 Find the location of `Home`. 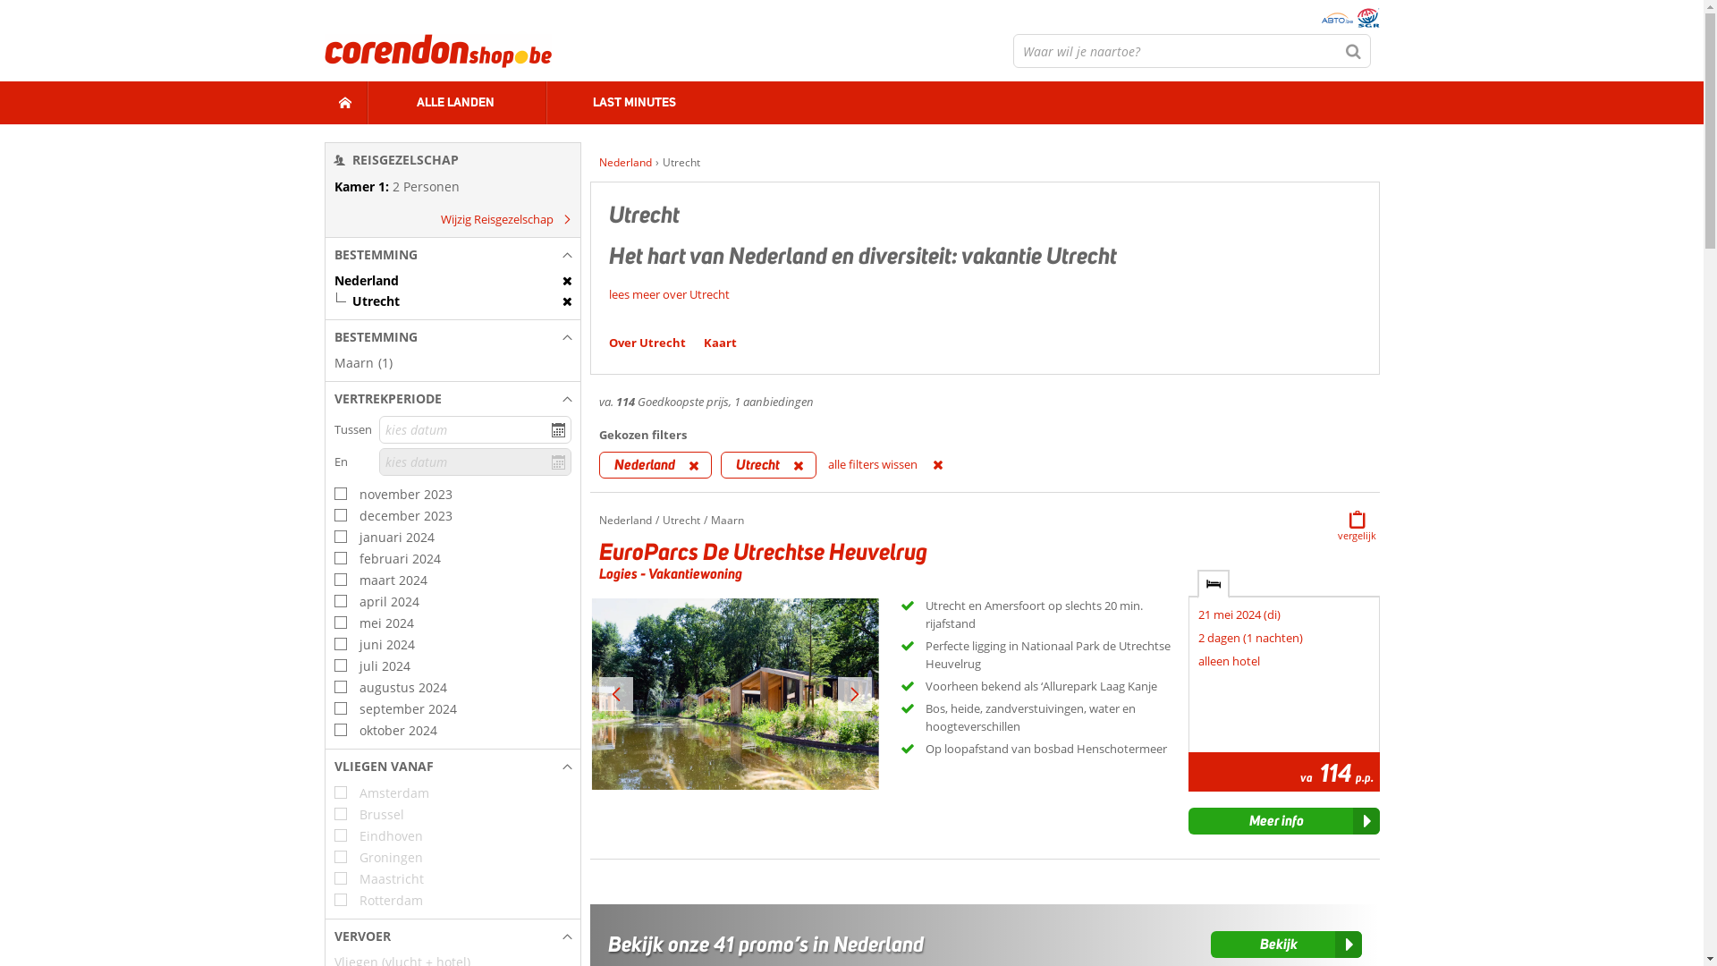

Home is located at coordinates (345, 103).